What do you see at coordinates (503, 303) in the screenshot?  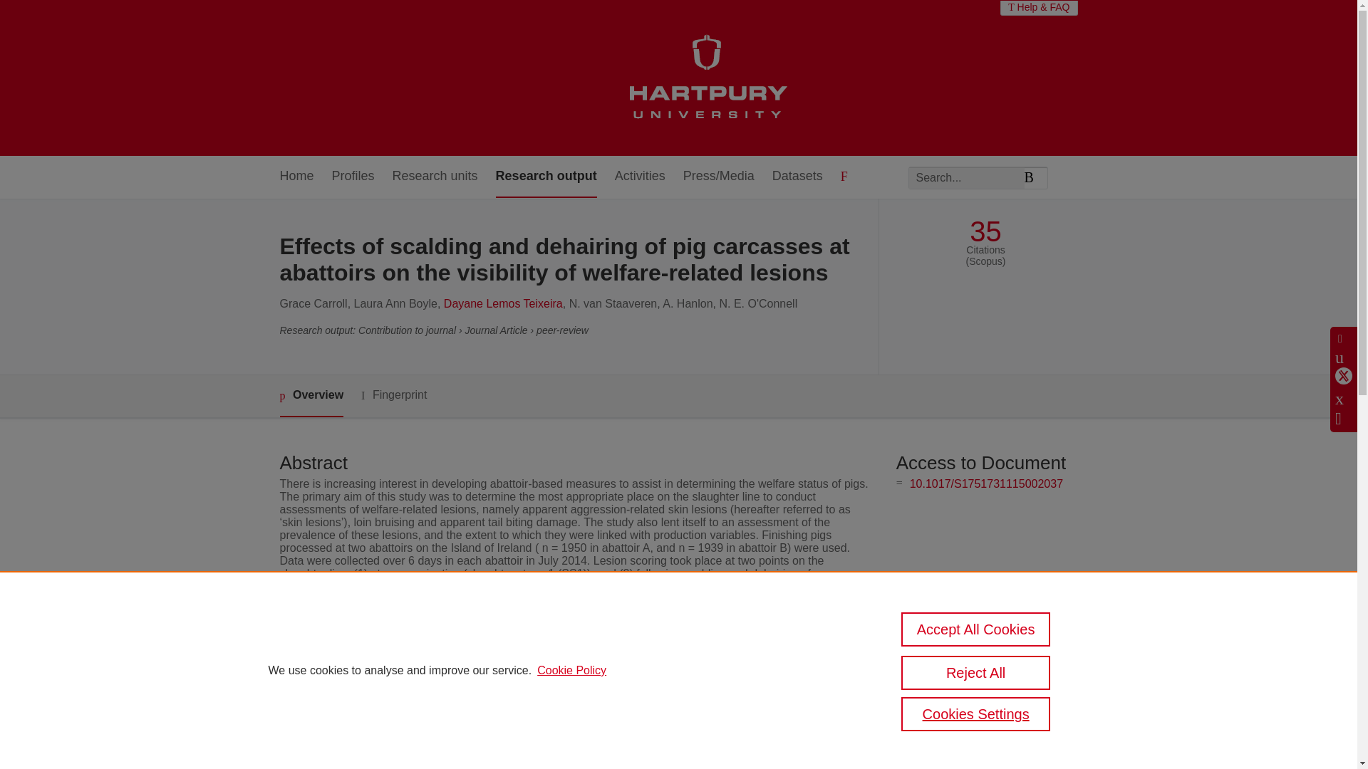 I see `Dayane Lemos Teixeira` at bounding box center [503, 303].